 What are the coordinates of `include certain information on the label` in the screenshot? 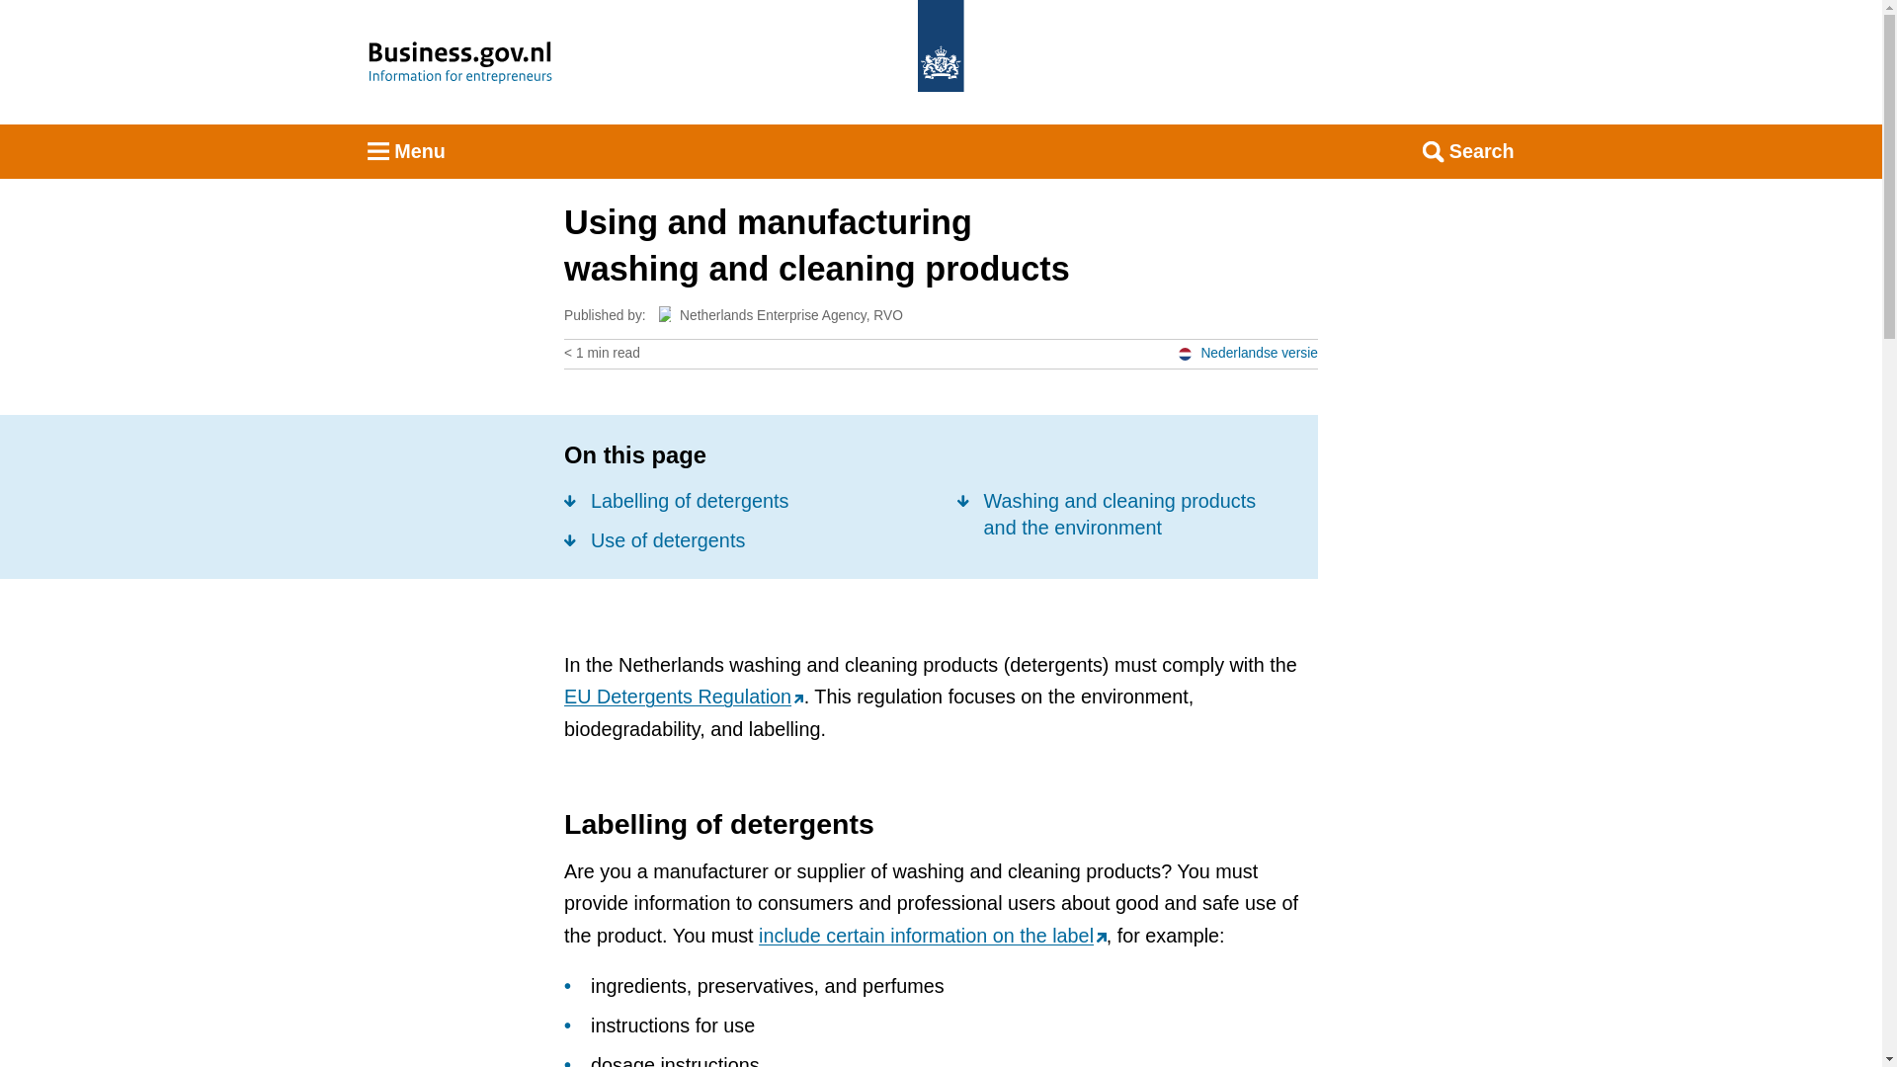 It's located at (933, 935).